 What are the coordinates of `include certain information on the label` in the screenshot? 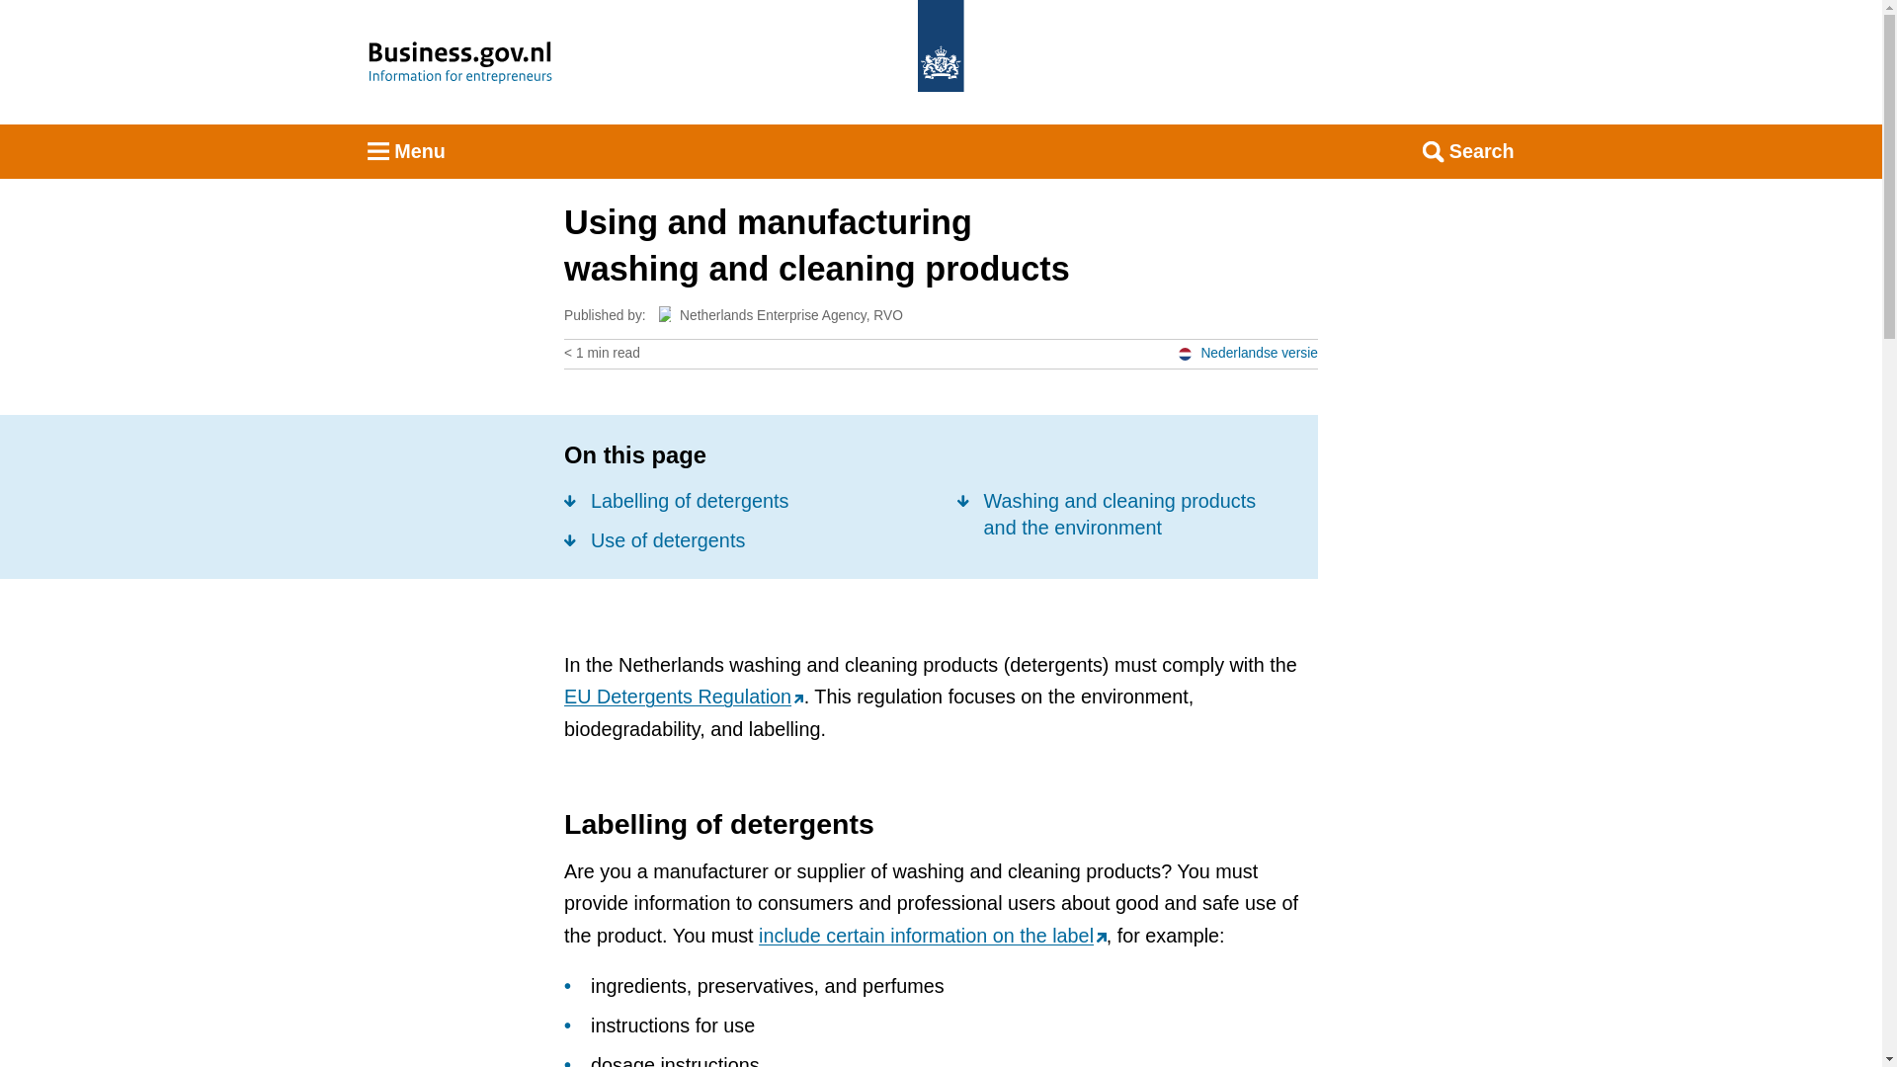 It's located at (933, 935).